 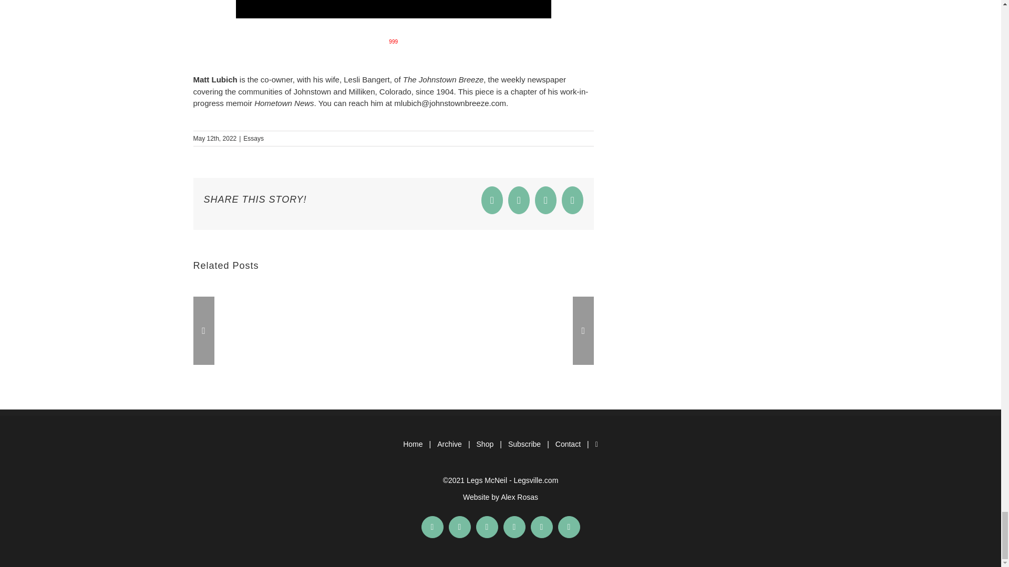 What do you see at coordinates (442, 79) in the screenshot?
I see `The Johnstown Breeze` at bounding box center [442, 79].